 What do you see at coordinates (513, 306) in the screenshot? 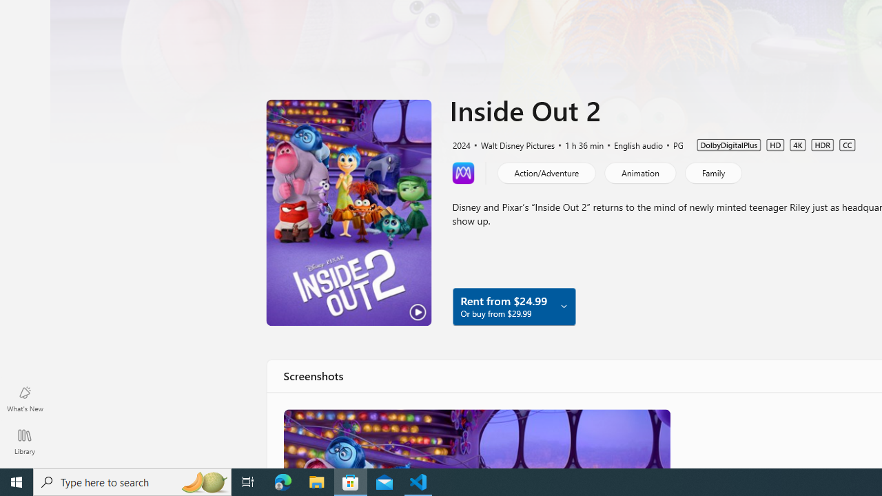
I see `Rent from $24.99 Or buy from $29.99` at bounding box center [513, 306].